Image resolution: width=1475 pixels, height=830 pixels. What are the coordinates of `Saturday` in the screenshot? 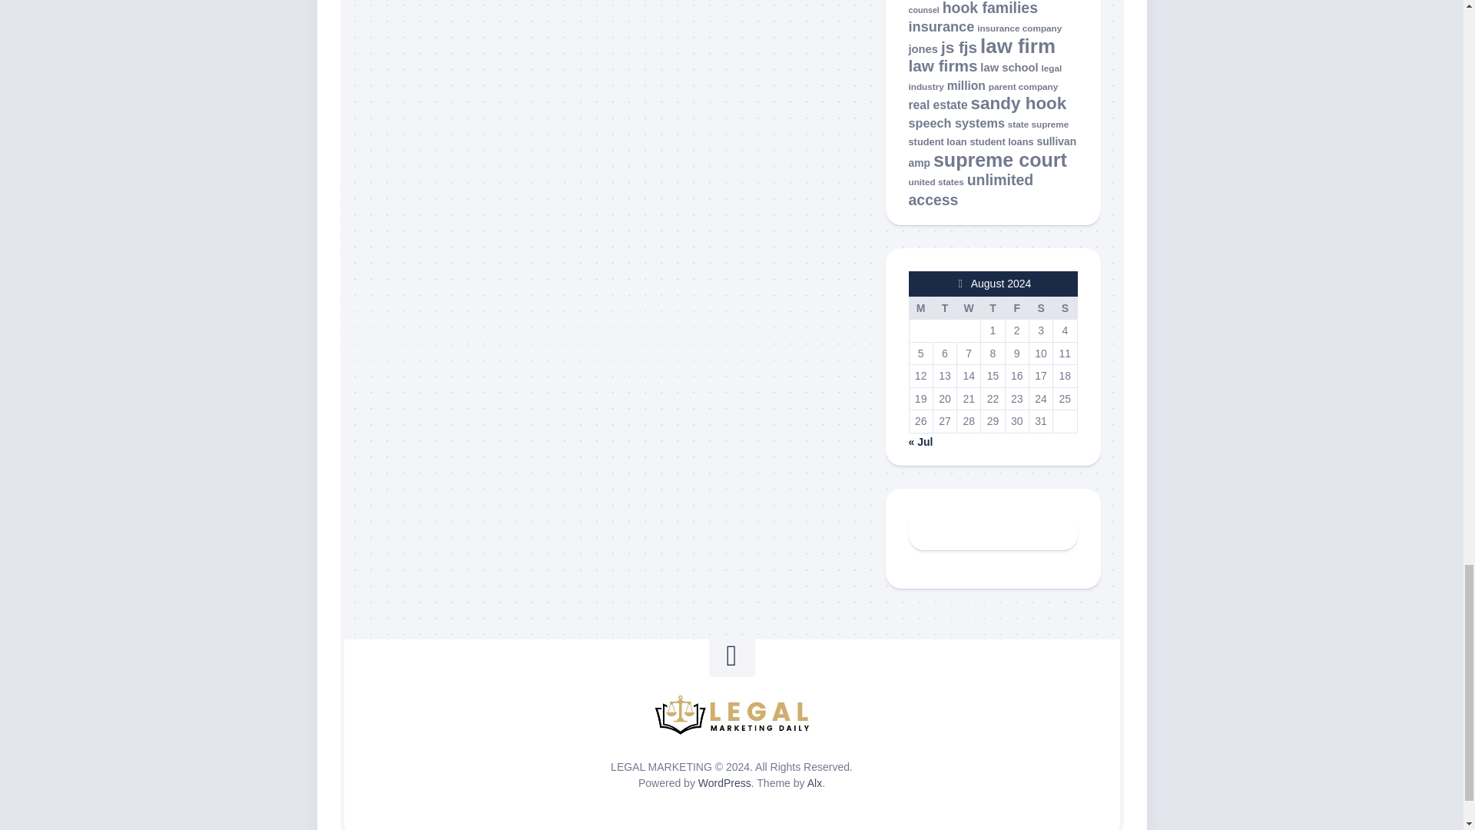 It's located at (1040, 307).